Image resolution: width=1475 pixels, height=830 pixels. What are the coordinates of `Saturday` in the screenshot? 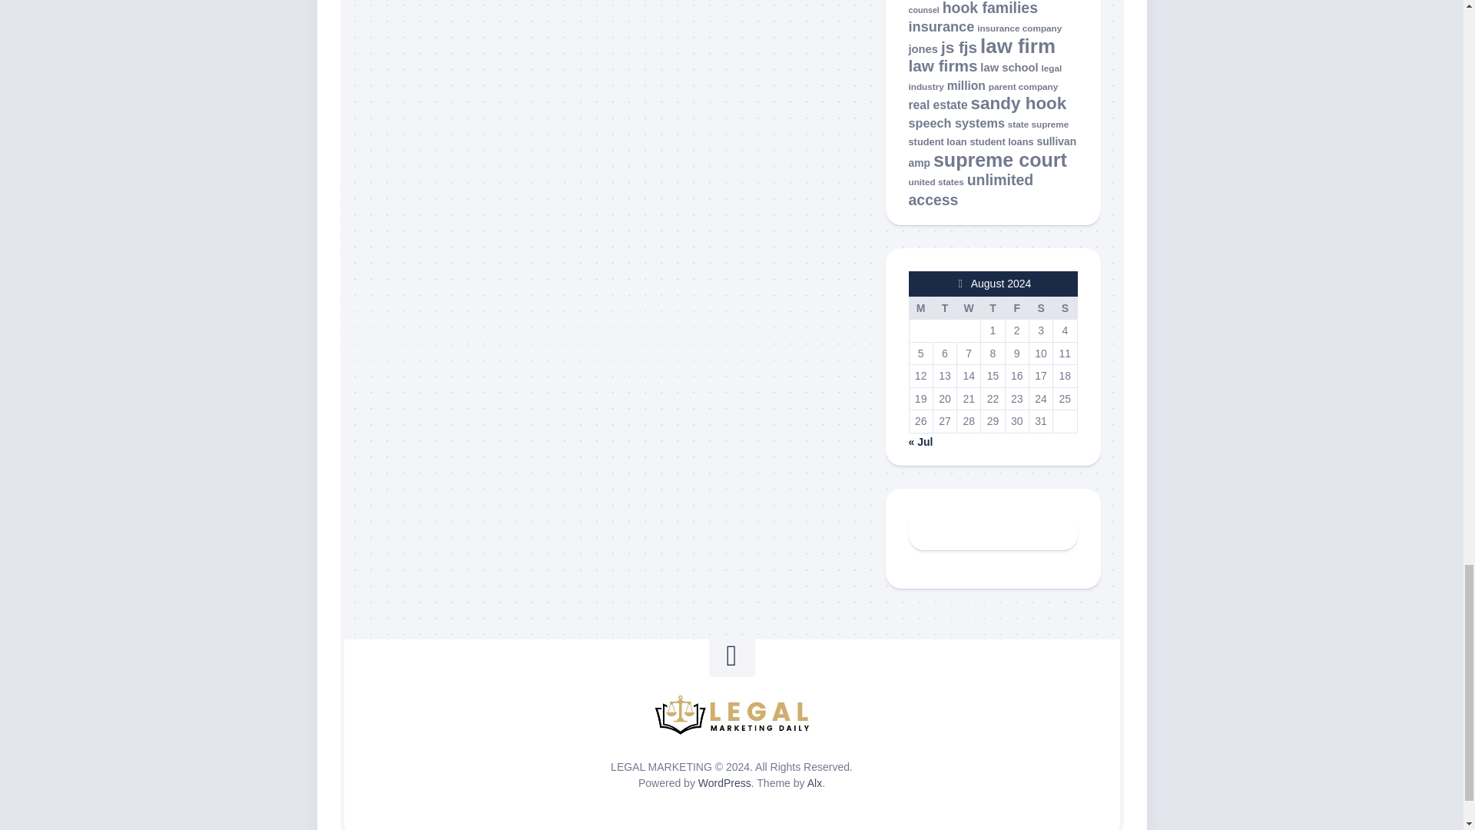 It's located at (1040, 307).